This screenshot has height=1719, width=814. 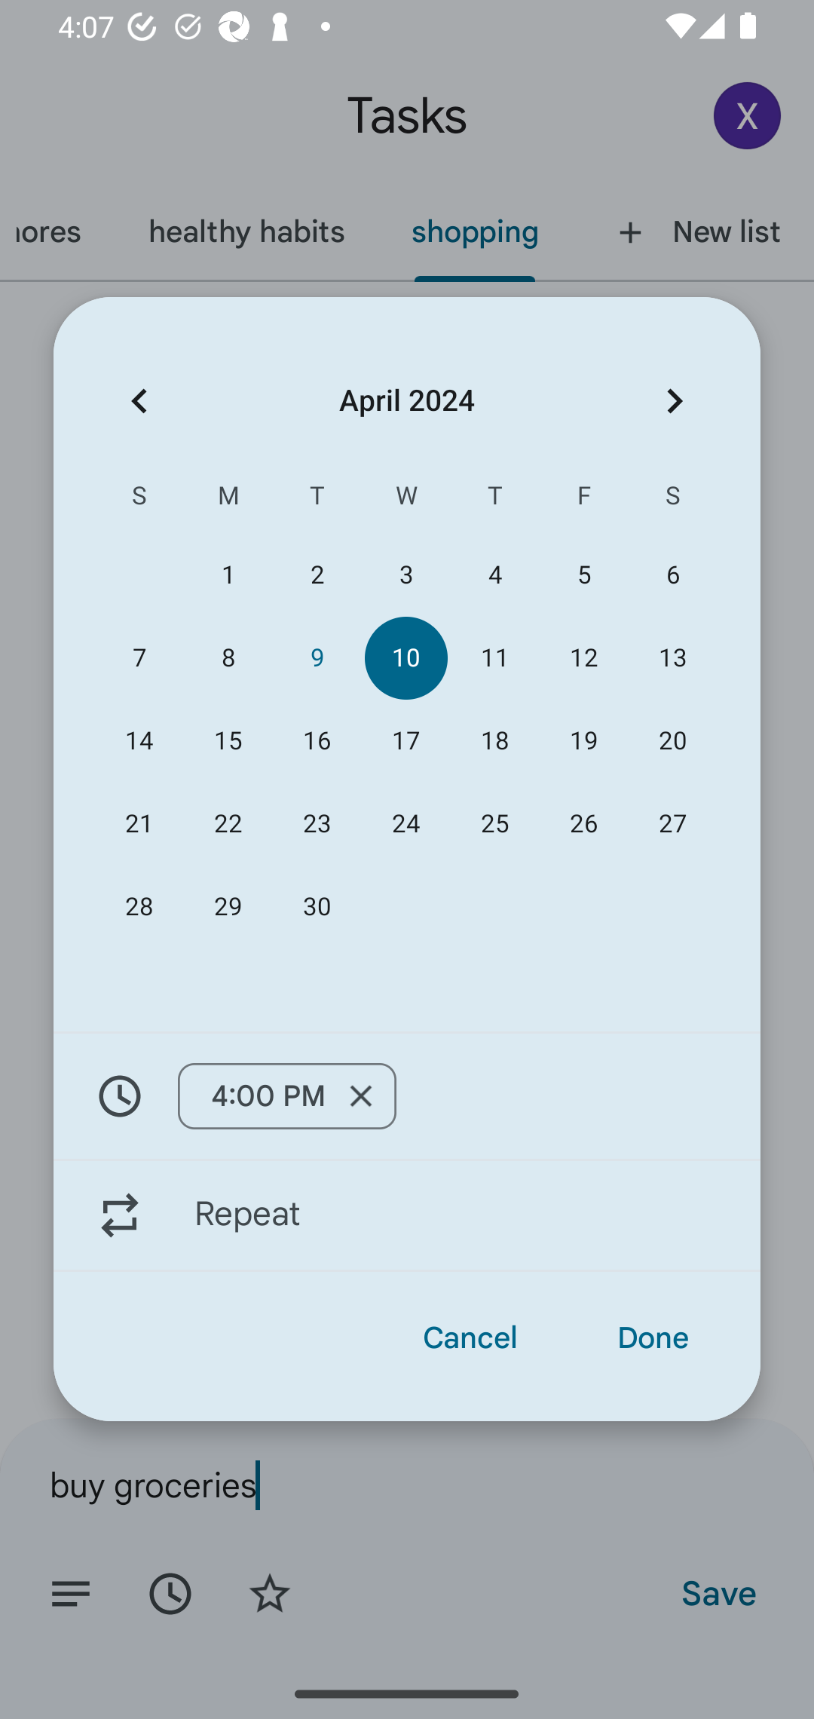 What do you see at coordinates (675, 400) in the screenshot?
I see `Next month` at bounding box center [675, 400].